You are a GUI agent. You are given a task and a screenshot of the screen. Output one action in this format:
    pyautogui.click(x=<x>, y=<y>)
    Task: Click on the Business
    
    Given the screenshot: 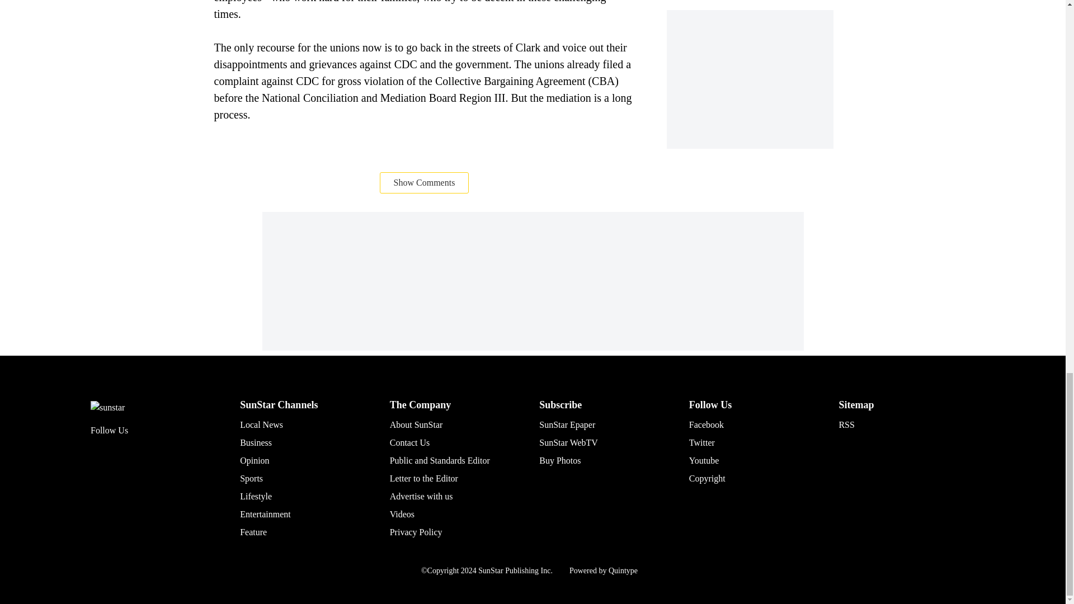 What is the action you would take?
    pyautogui.click(x=255, y=443)
    